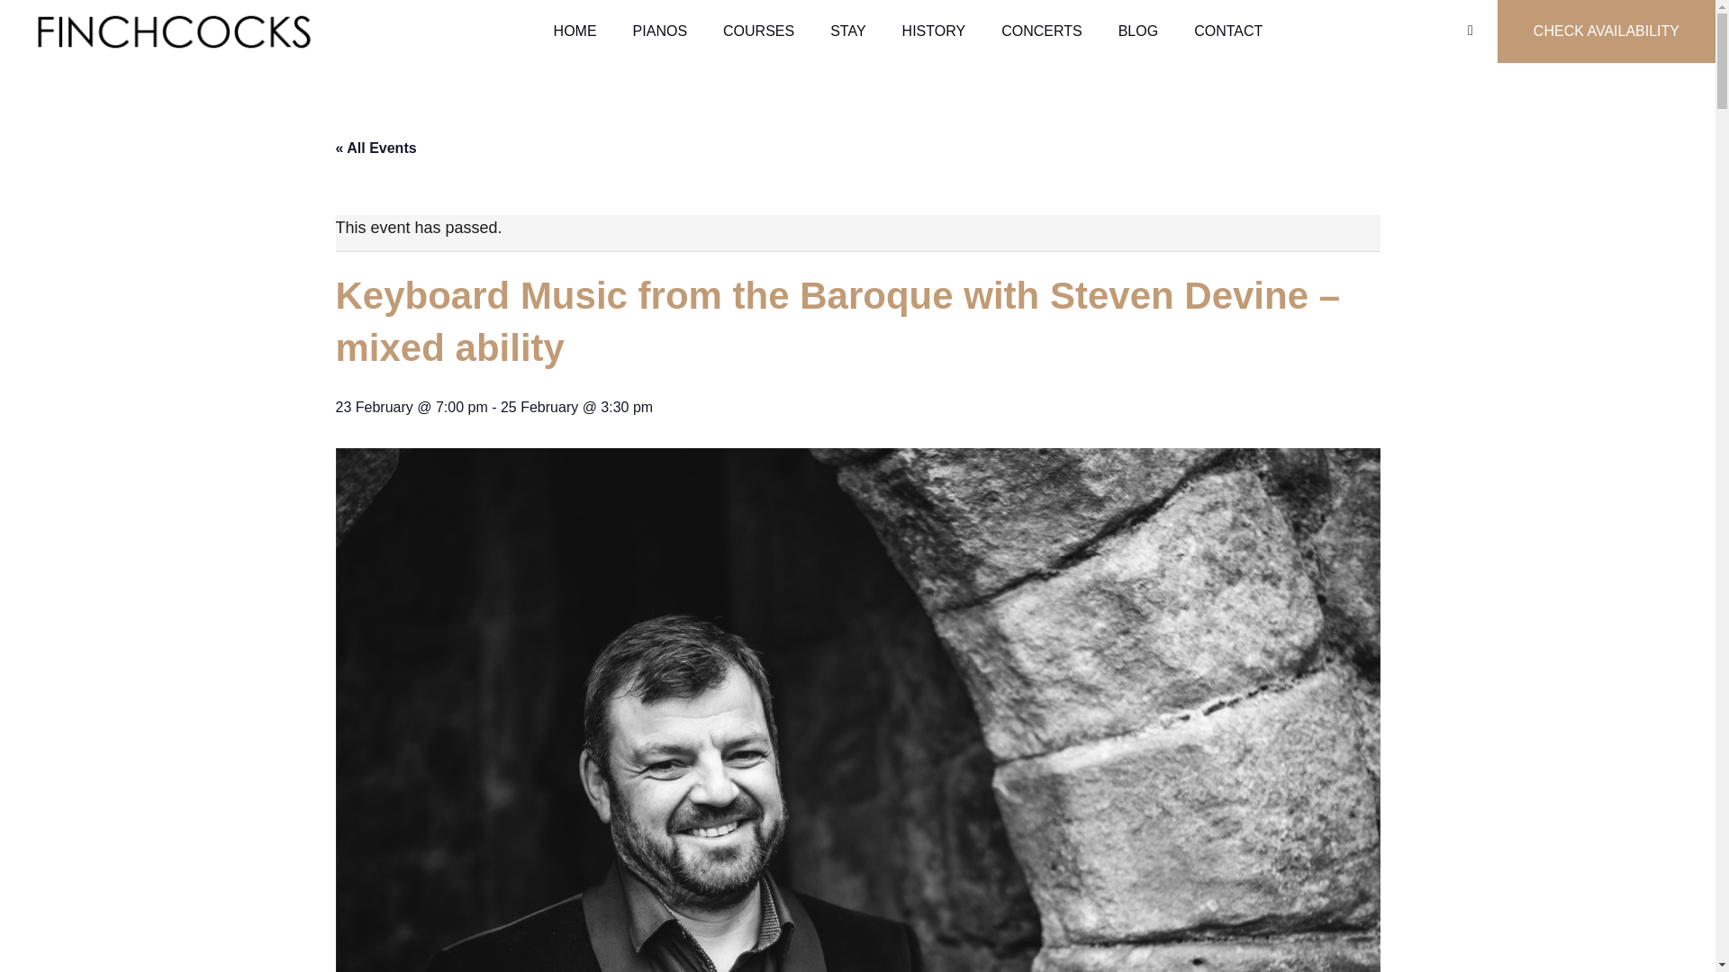 This screenshot has height=972, width=1729. What do you see at coordinates (758, 31) in the screenshot?
I see `COURSES` at bounding box center [758, 31].